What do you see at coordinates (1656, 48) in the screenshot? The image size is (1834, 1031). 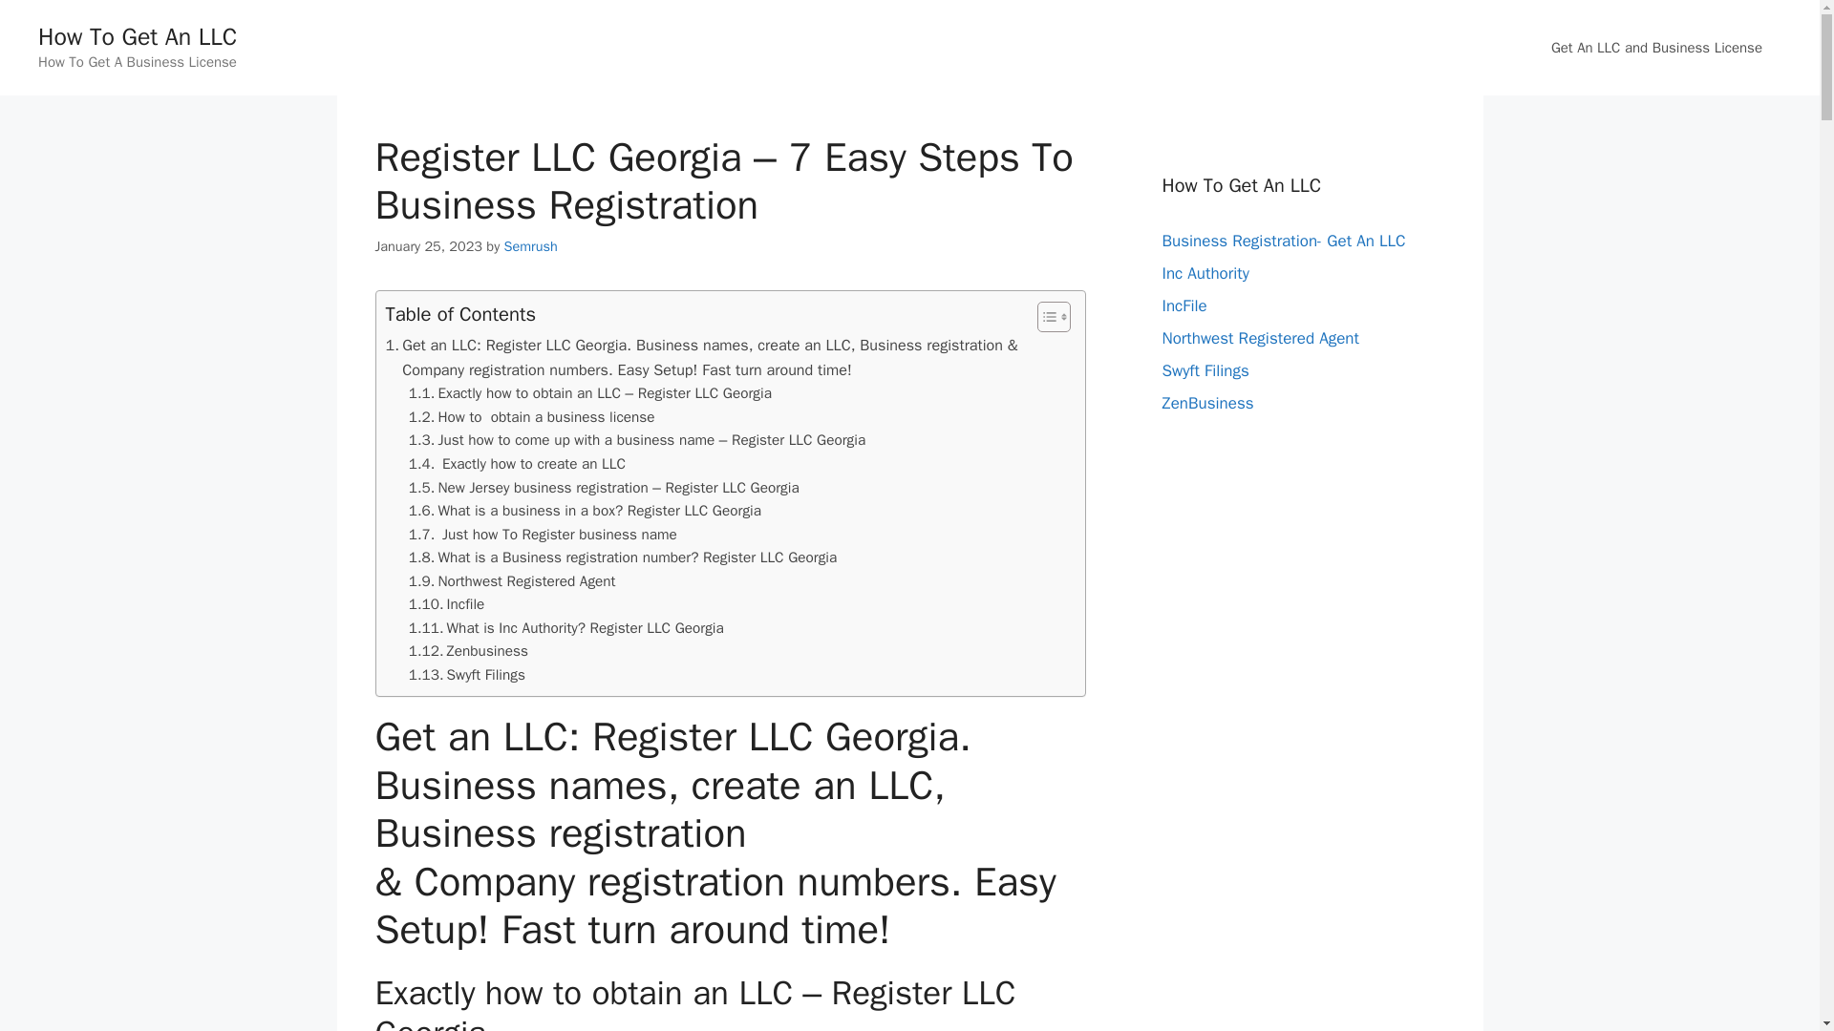 I see `Get An LLC and Business License` at bounding box center [1656, 48].